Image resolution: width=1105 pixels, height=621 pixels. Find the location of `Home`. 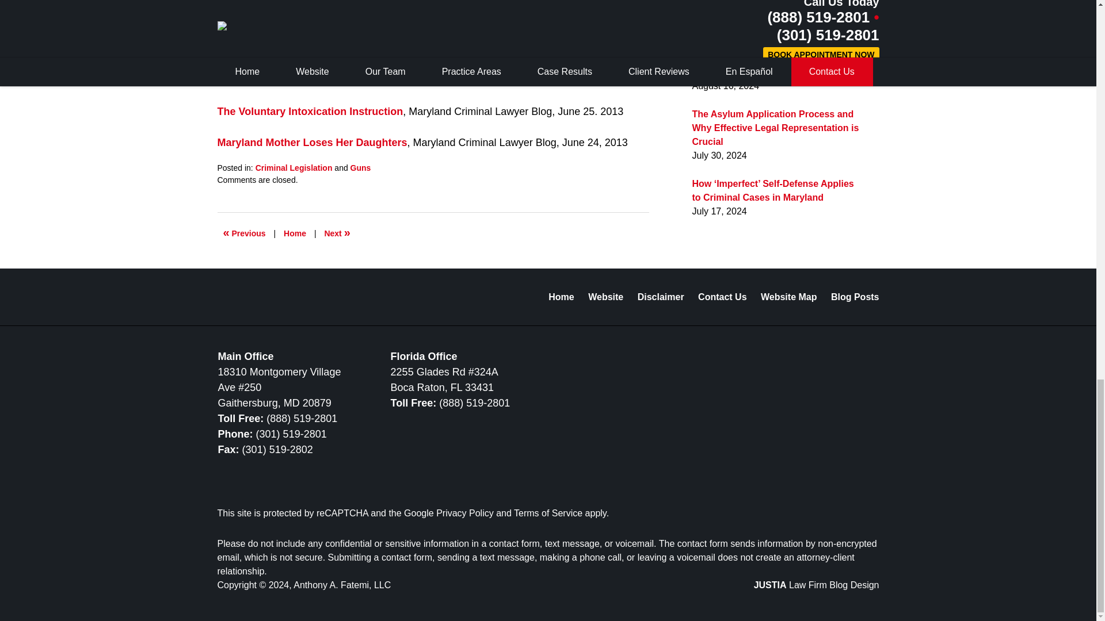

Home is located at coordinates (295, 233).